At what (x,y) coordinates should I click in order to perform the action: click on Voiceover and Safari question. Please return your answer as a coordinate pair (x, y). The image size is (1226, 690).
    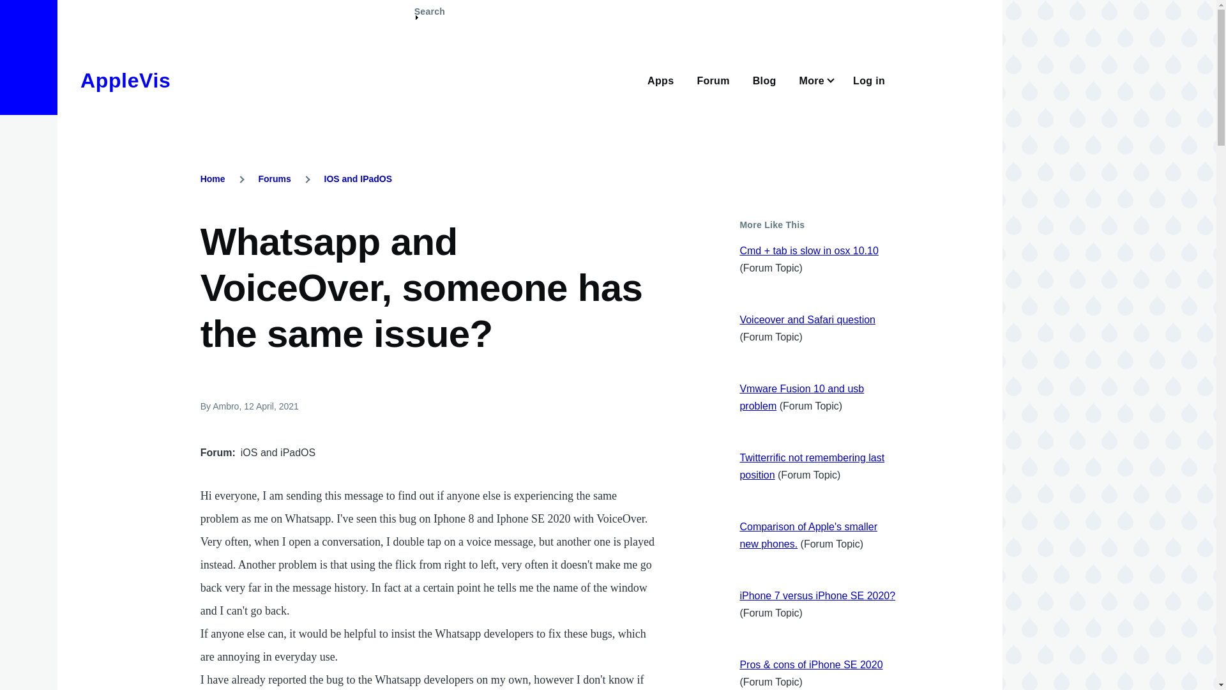
    Looking at the image, I should click on (807, 319).